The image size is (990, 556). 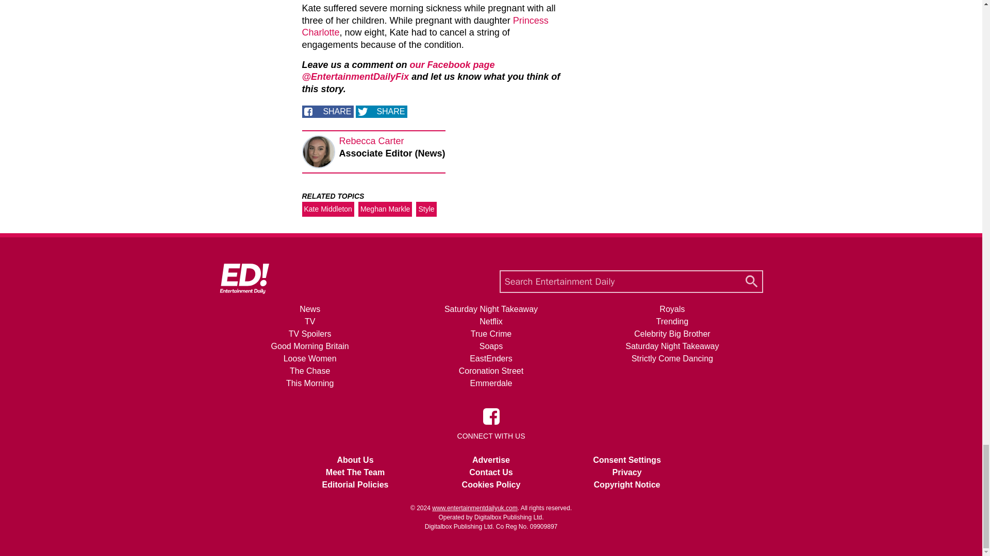 I want to click on SHARE, so click(x=381, y=111).